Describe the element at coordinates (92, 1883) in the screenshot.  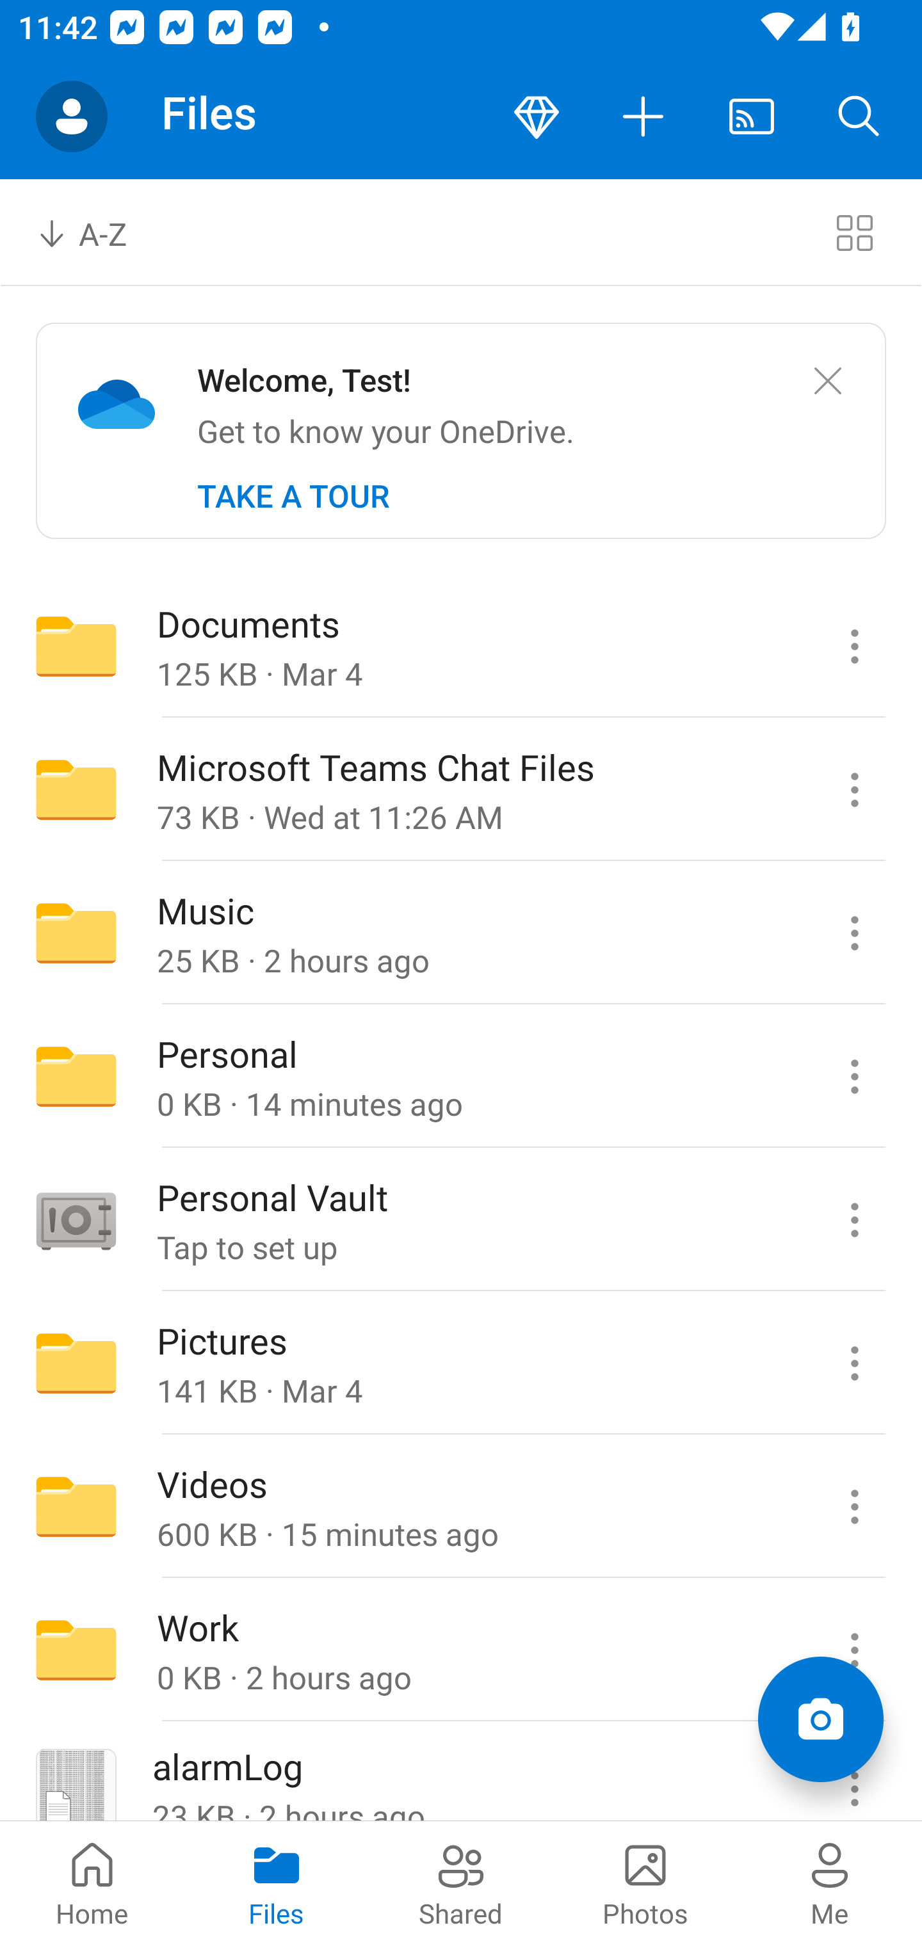
I see `Home pivot Home` at that location.